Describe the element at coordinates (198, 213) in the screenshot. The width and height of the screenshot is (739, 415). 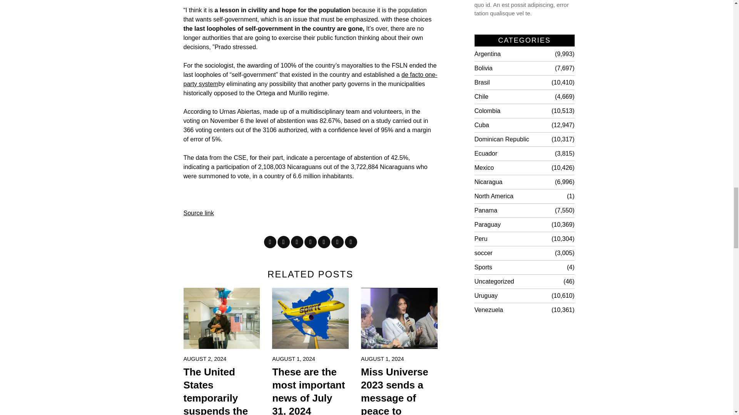
I see `Source link` at that location.